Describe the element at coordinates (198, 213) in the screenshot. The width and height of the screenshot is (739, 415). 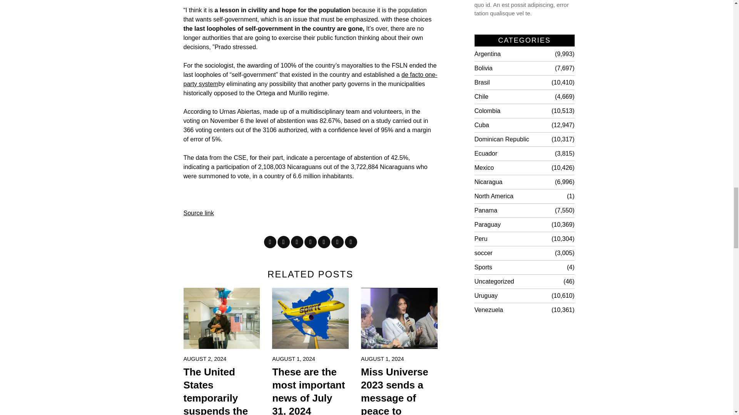
I see `Source link` at that location.